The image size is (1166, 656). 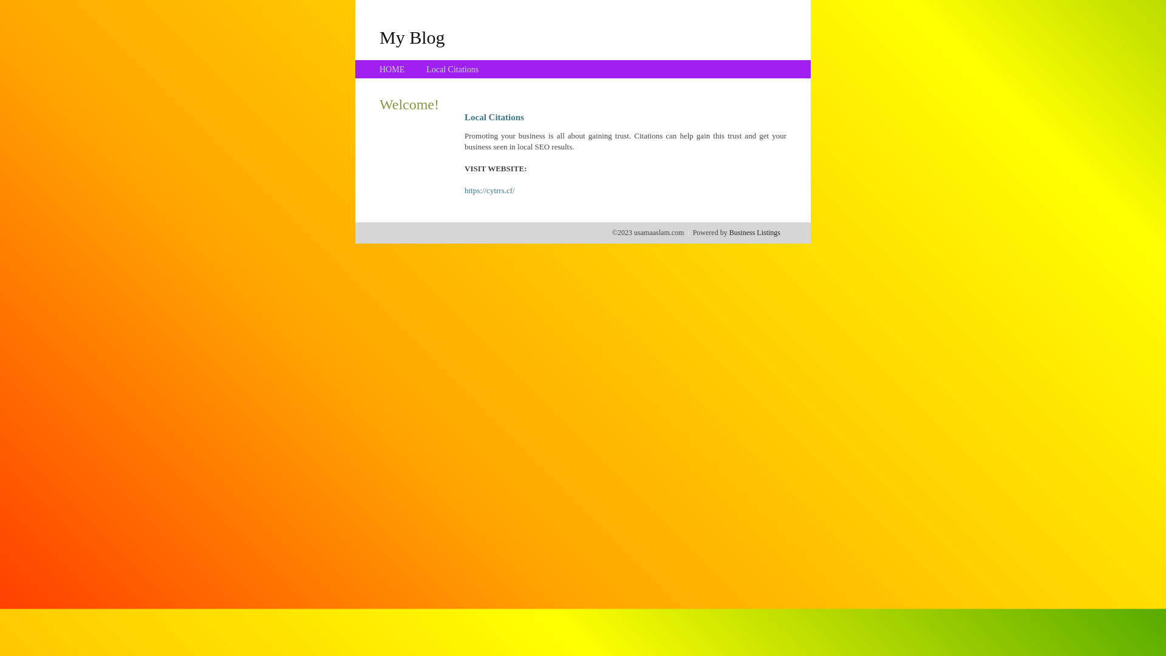 What do you see at coordinates (489, 191) in the screenshot?
I see `https://cytrrs.cf/` at bounding box center [489, 191].